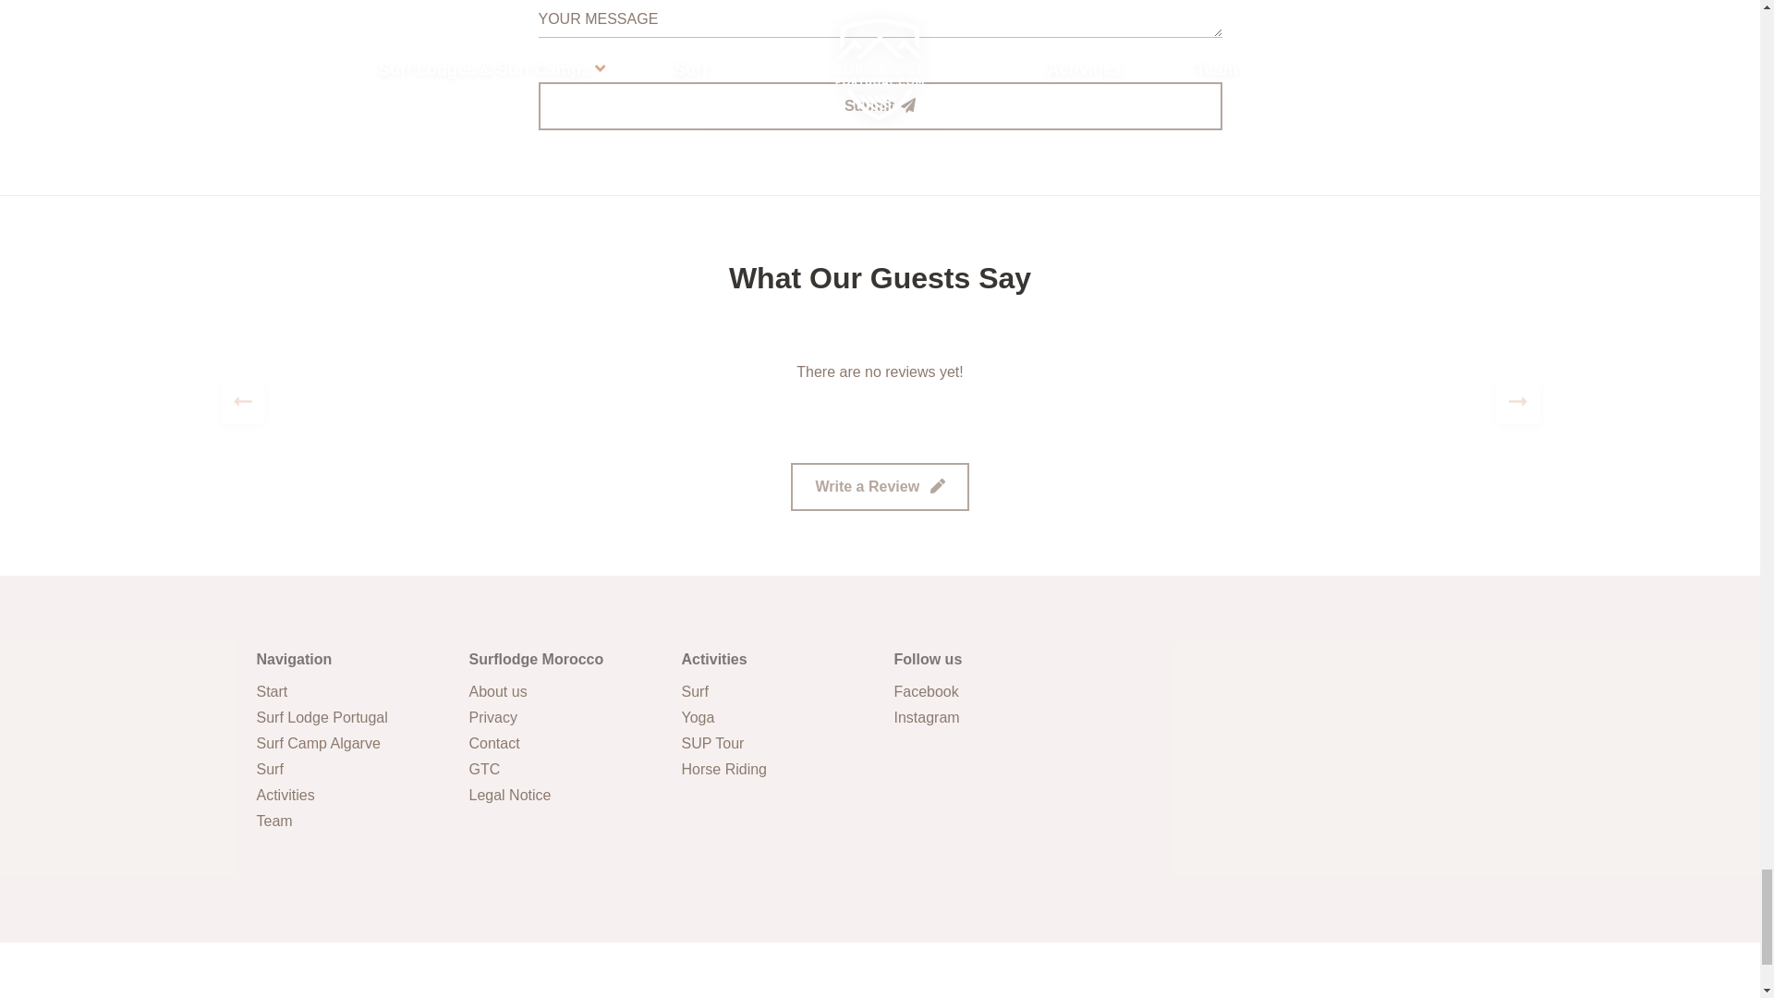  Describe the element at coordinates (880, 105) in the screenshot. I see `Submit` at that location.